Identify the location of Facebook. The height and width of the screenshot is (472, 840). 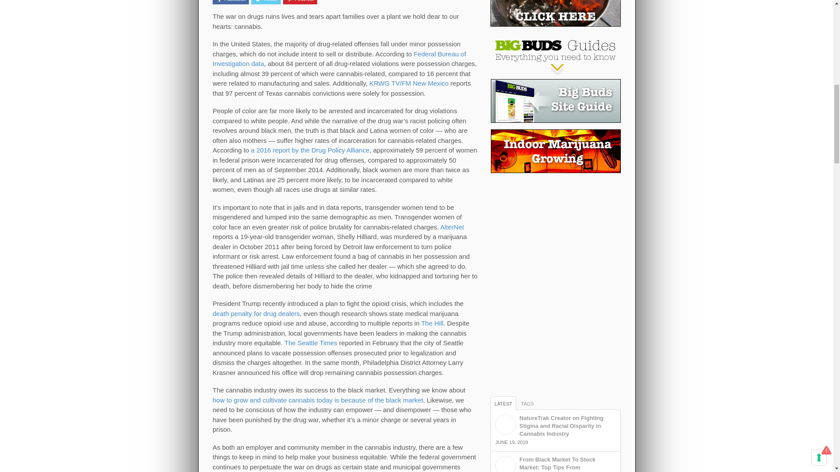
(230, 2).